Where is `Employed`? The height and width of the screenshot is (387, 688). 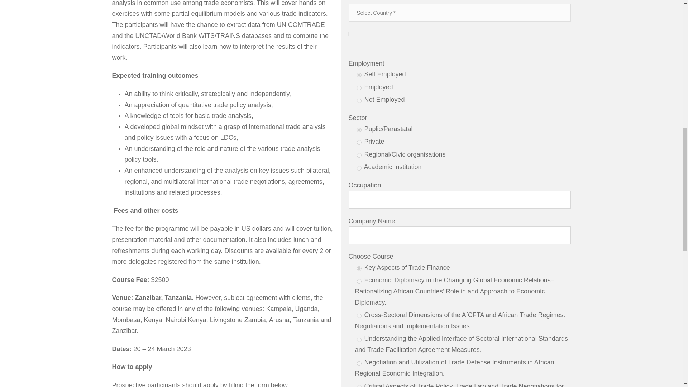
Employed is located at coordinates (359, 87).